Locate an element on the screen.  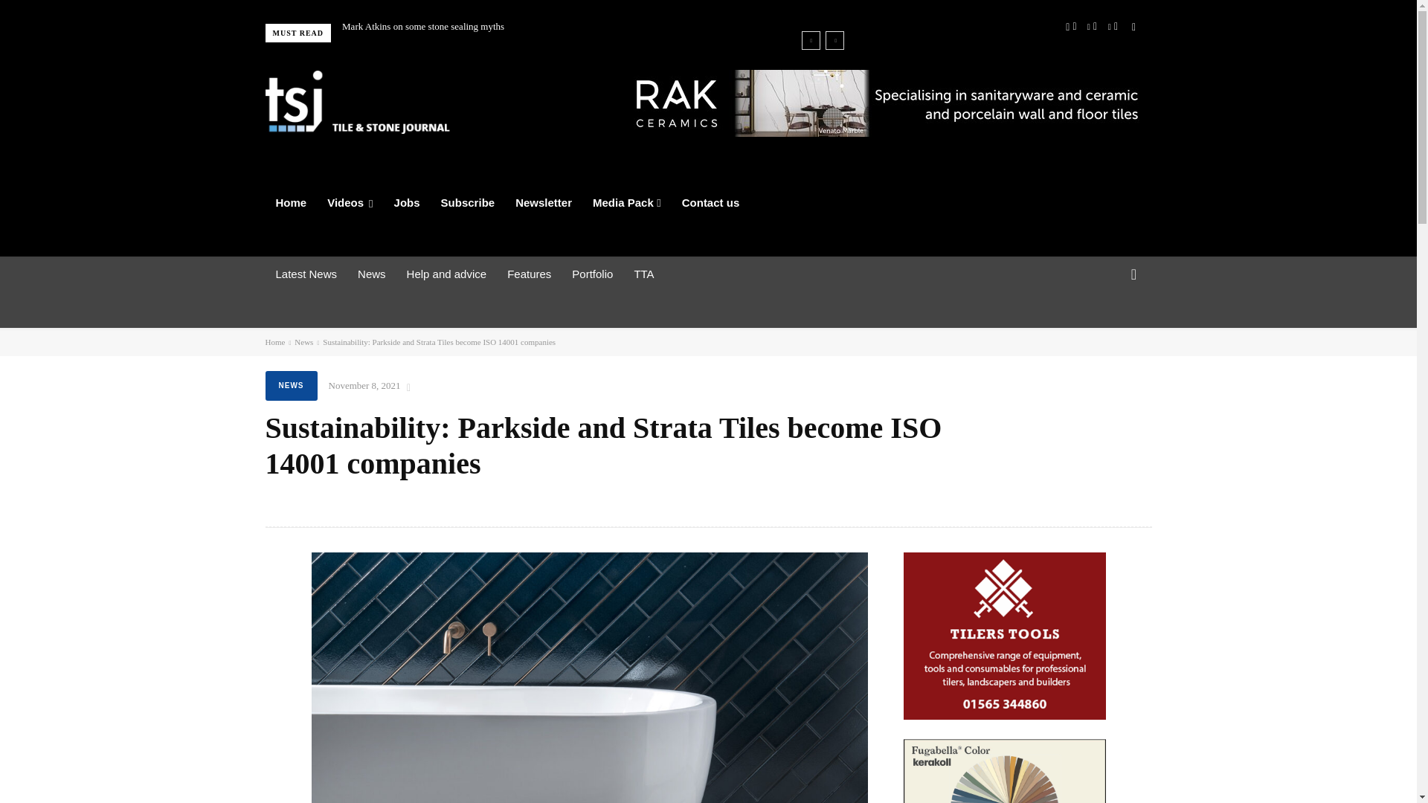
Linkedin is located at coordinates (1092, 26).